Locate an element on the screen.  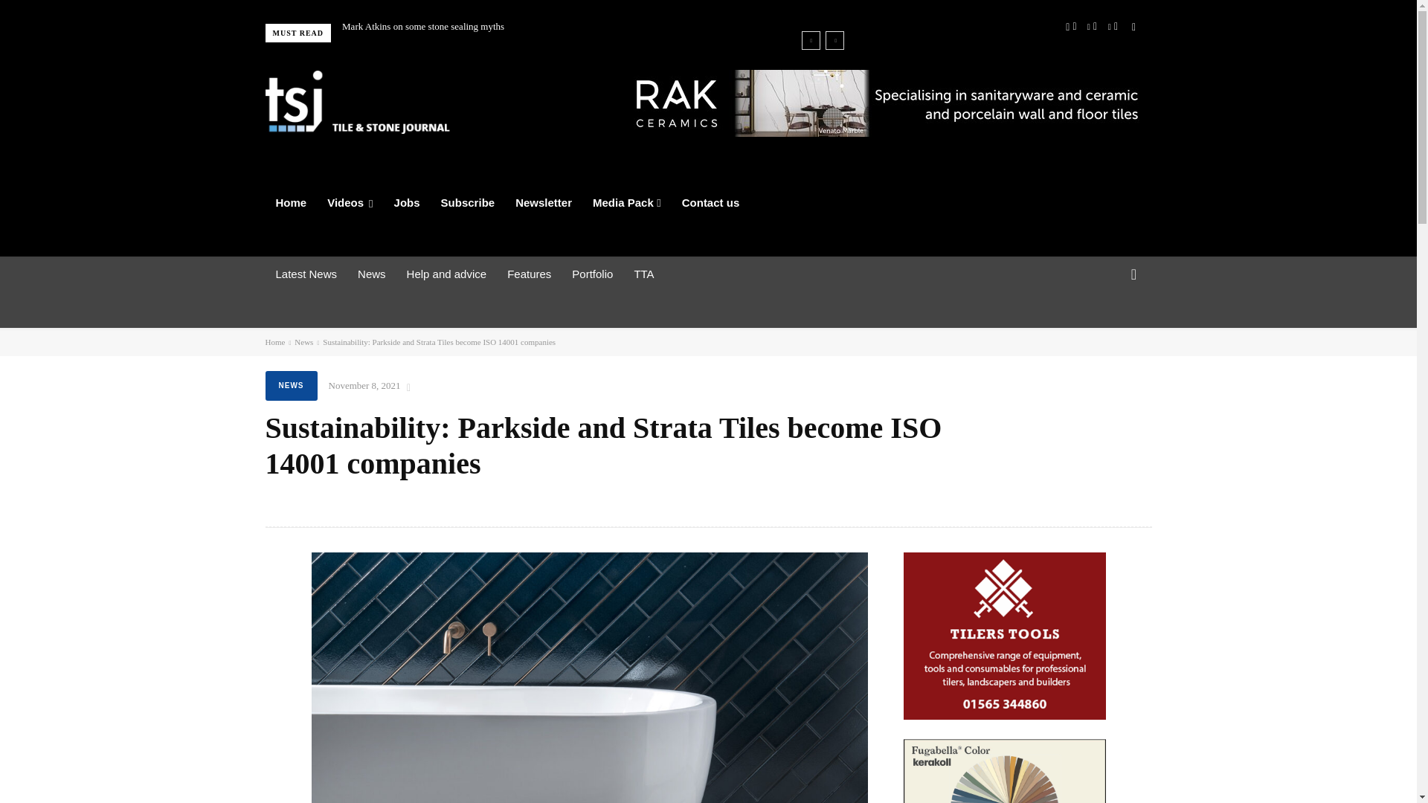
Linkedin is located at coordinates (1092, 26).